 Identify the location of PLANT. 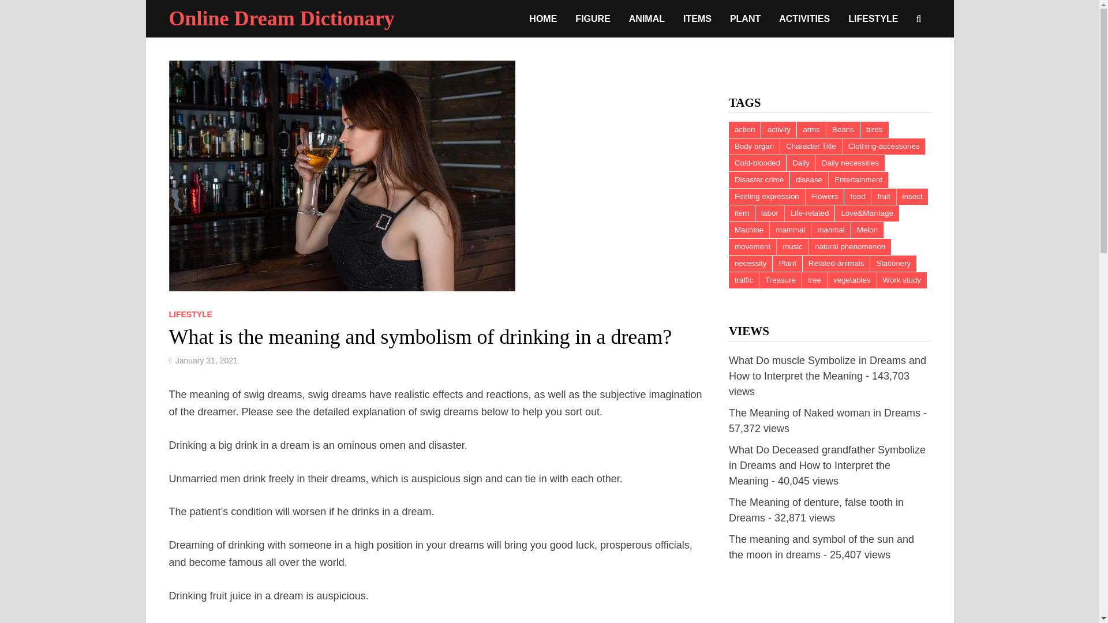
(746, 18).